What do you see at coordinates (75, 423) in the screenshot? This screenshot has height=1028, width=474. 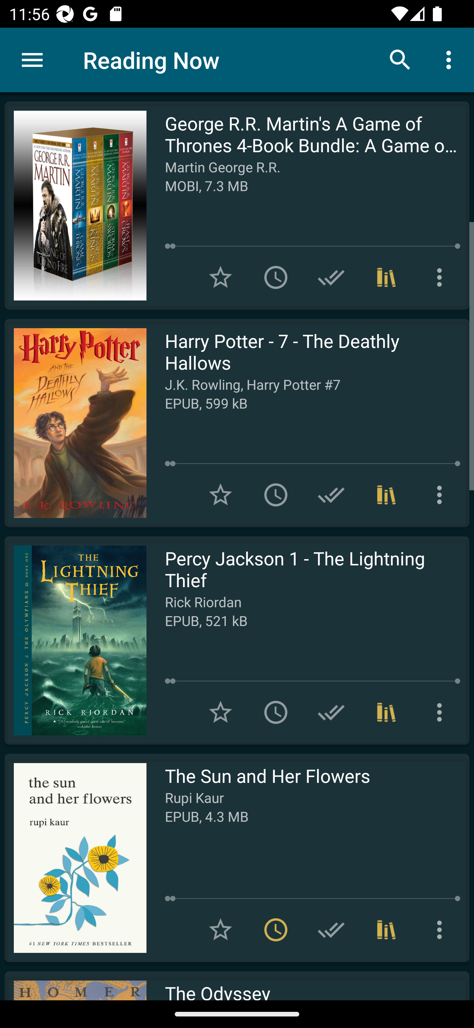 I see `Read Harry Potter - 7 - The Deathly Hallows` at bounding box center [75, 423].